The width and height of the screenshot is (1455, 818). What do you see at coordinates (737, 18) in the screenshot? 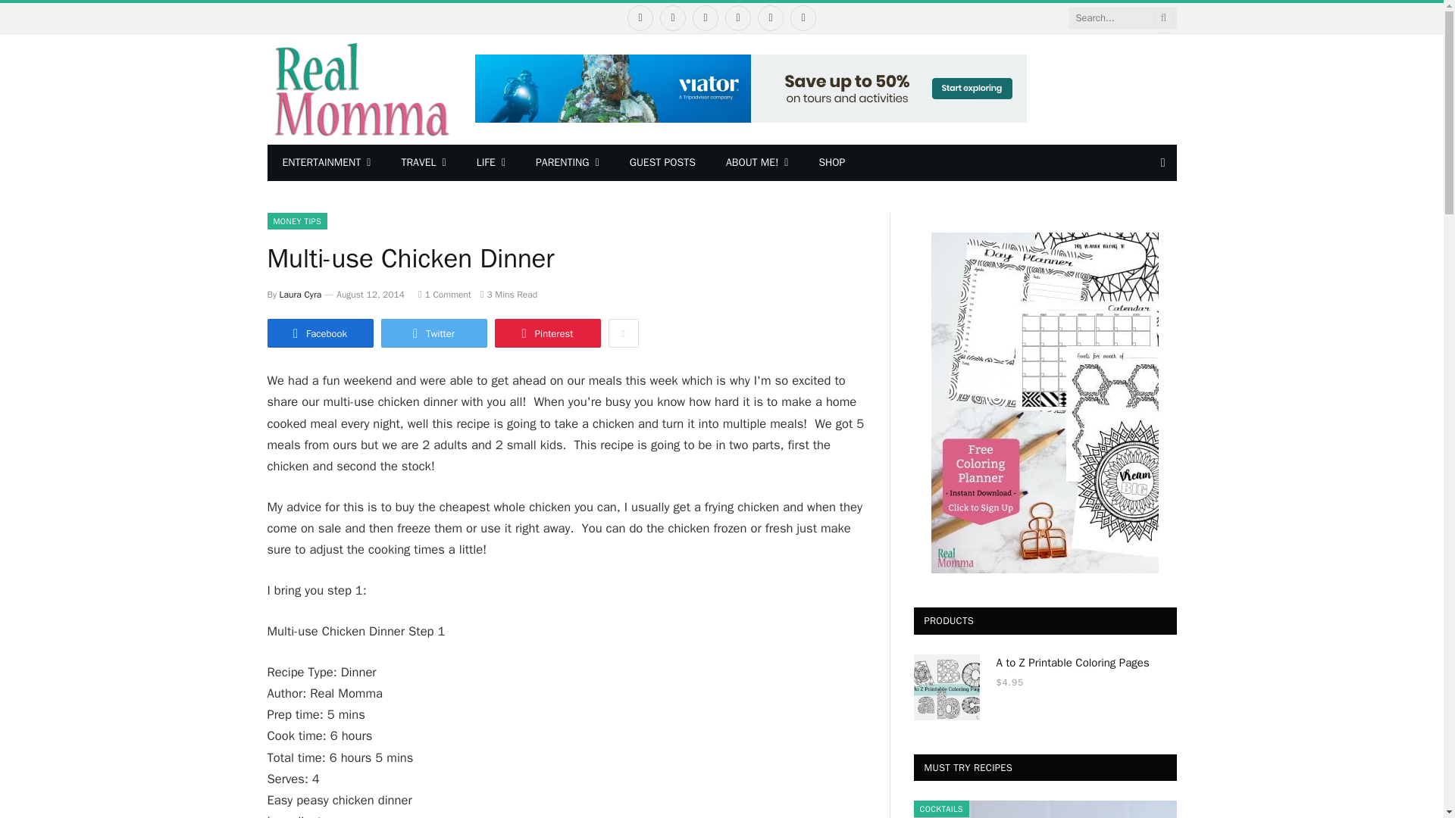
I see `Pinterest` at bounding box center [737, 18].